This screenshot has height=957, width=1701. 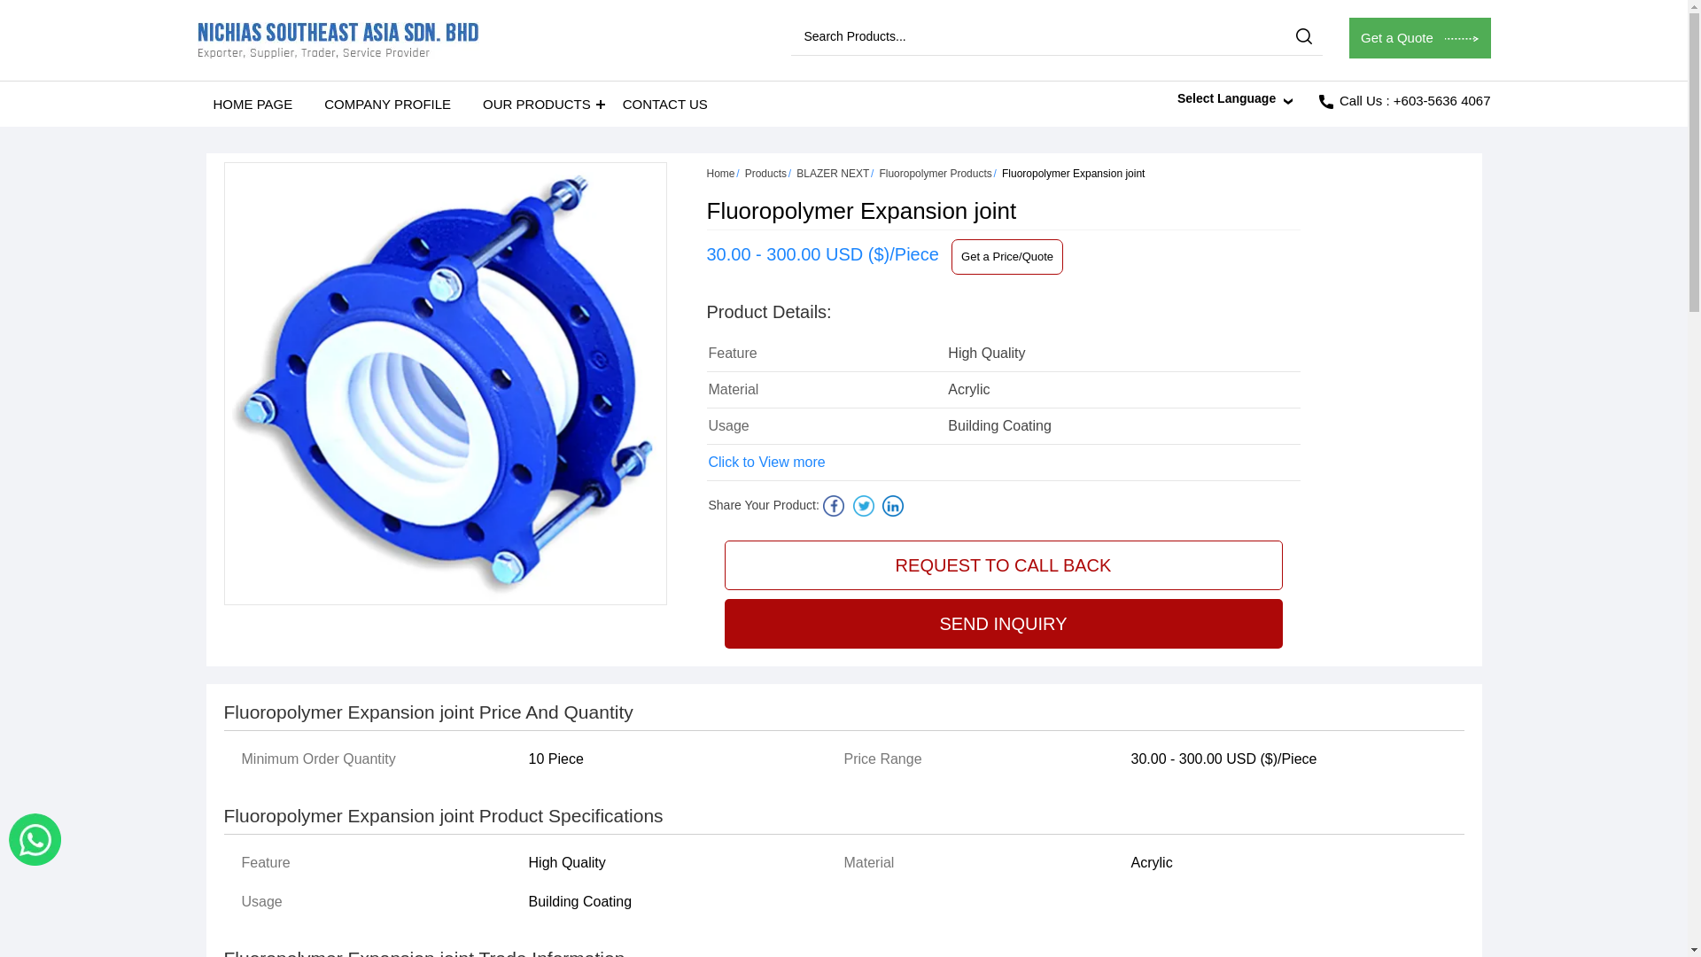 What do you see at coordinates (1302, 35) in the screenshot?
I see `submit` at bounding box center [1302, 35].